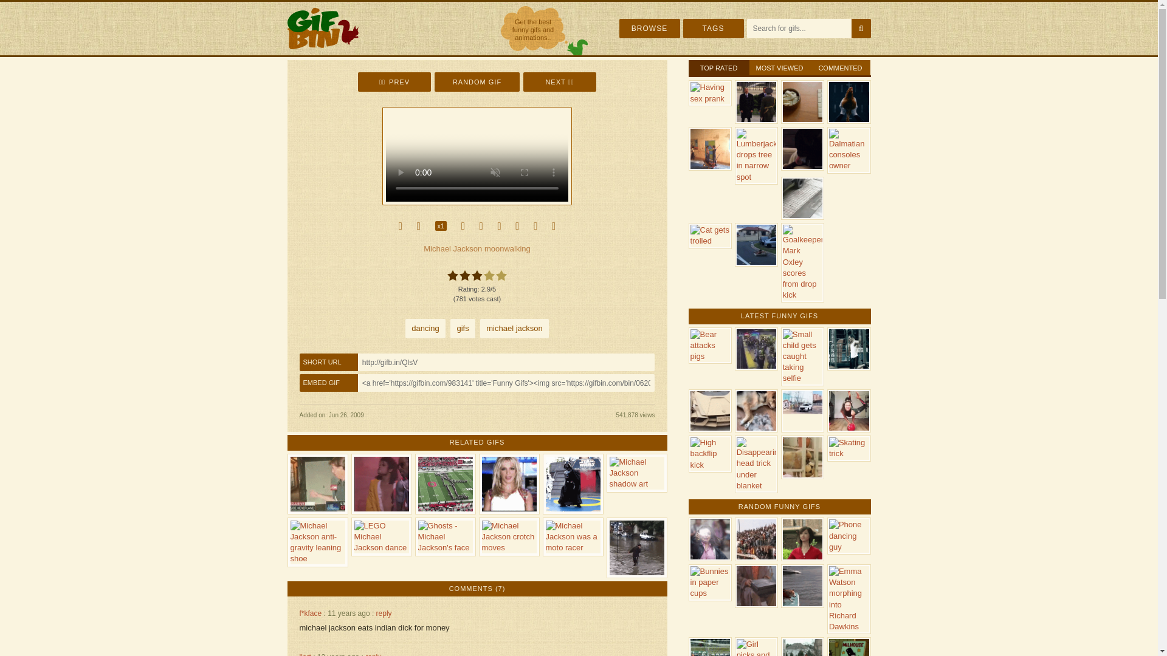  Describe the element at coordinates (394, 81) in the screenshot. I see `PREV` at that location.